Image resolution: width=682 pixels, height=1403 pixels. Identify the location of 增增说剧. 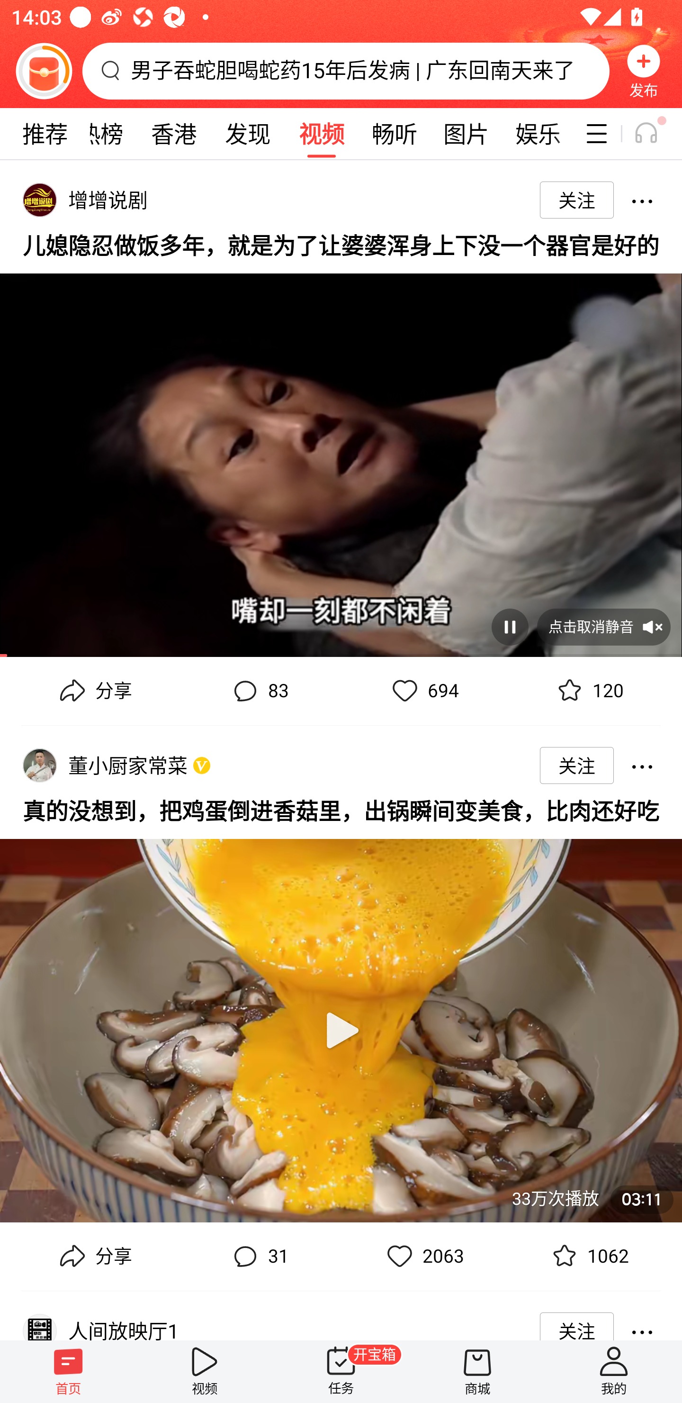
(111, 200).